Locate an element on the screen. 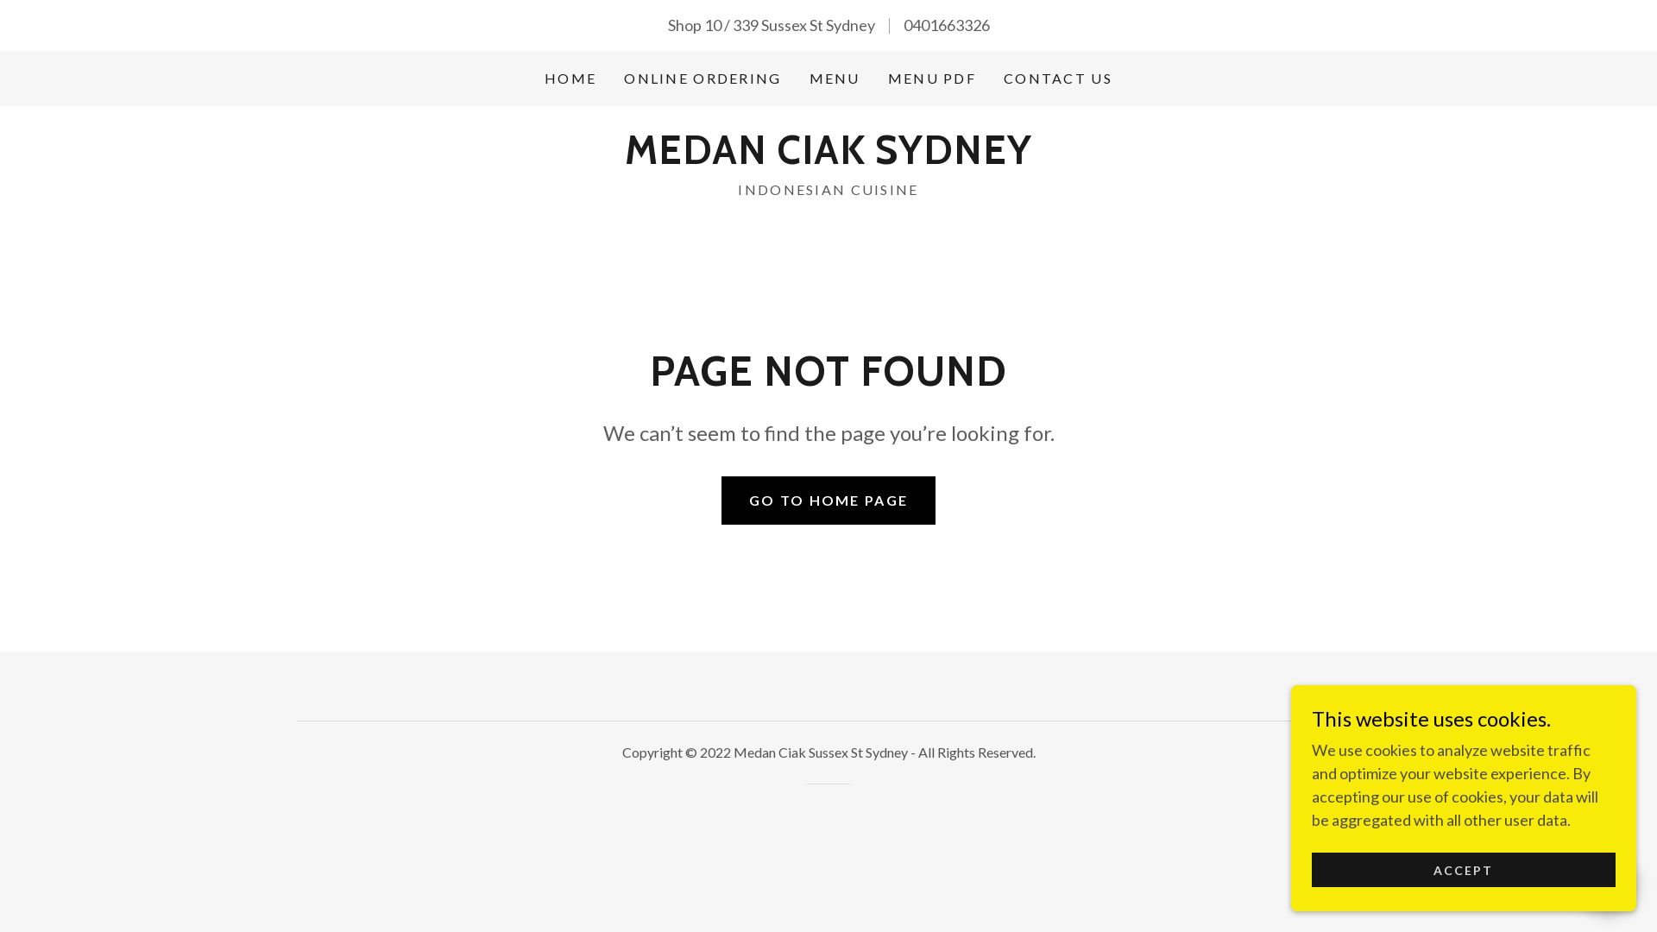 This screenshot has height=932, width=1657. ONLINE ORDERING is located at coordinates (702, 79).